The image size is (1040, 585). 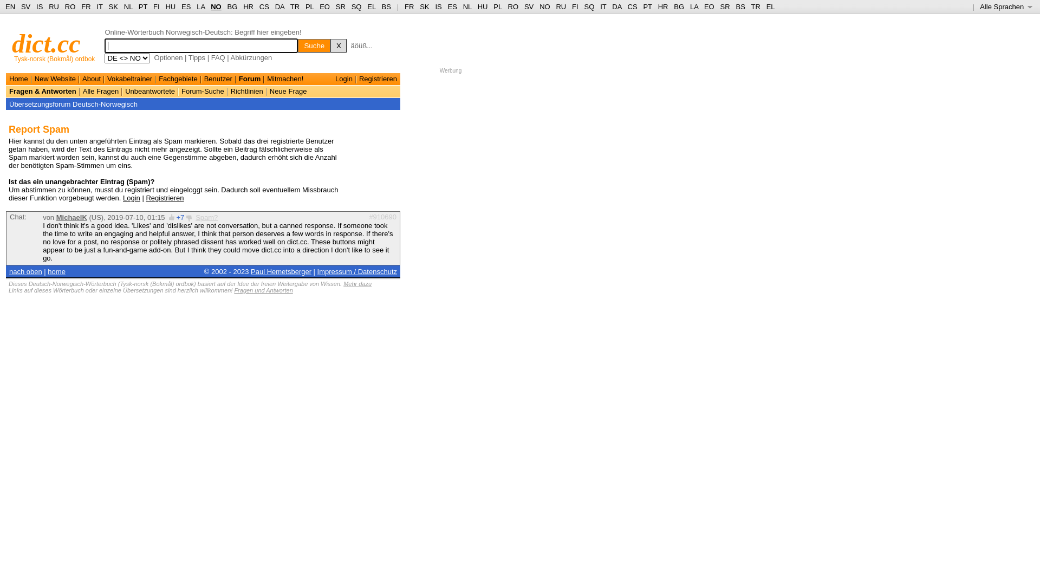 What do you see at coordinates (157, 6) in the screenshot?
I see `FI` at bounding box center [157, 6].